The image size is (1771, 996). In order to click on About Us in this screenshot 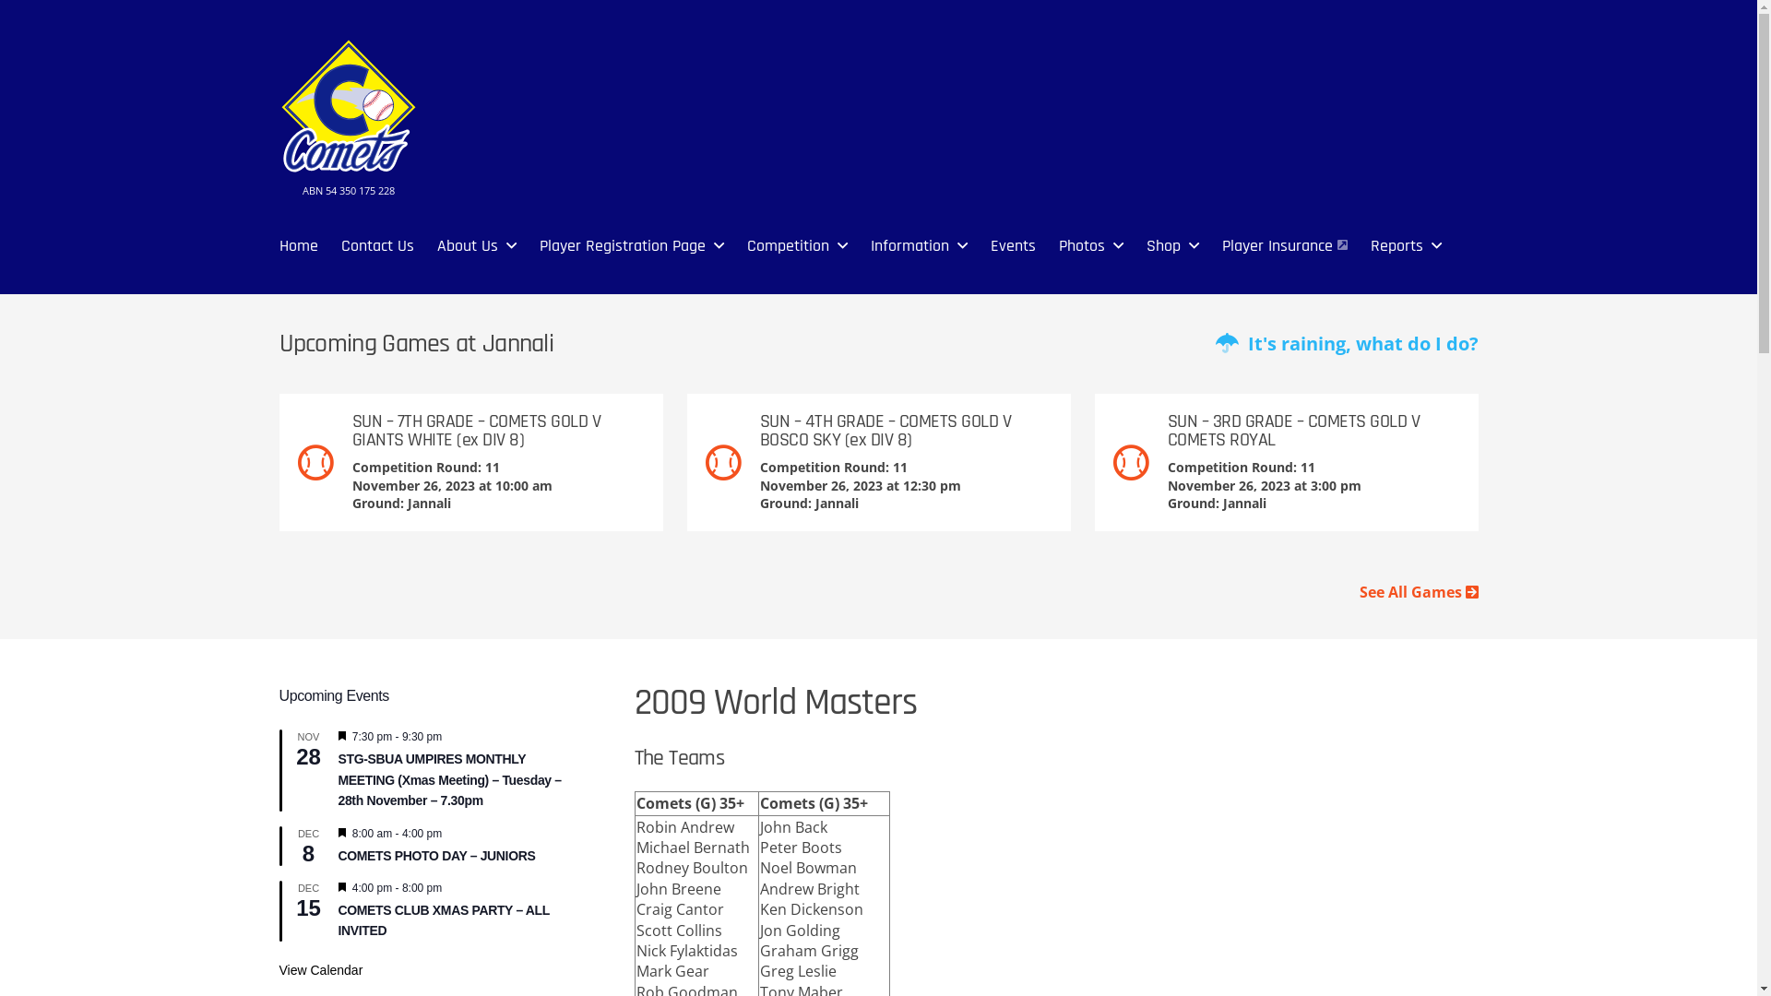, I will do `click(468, 245)`.